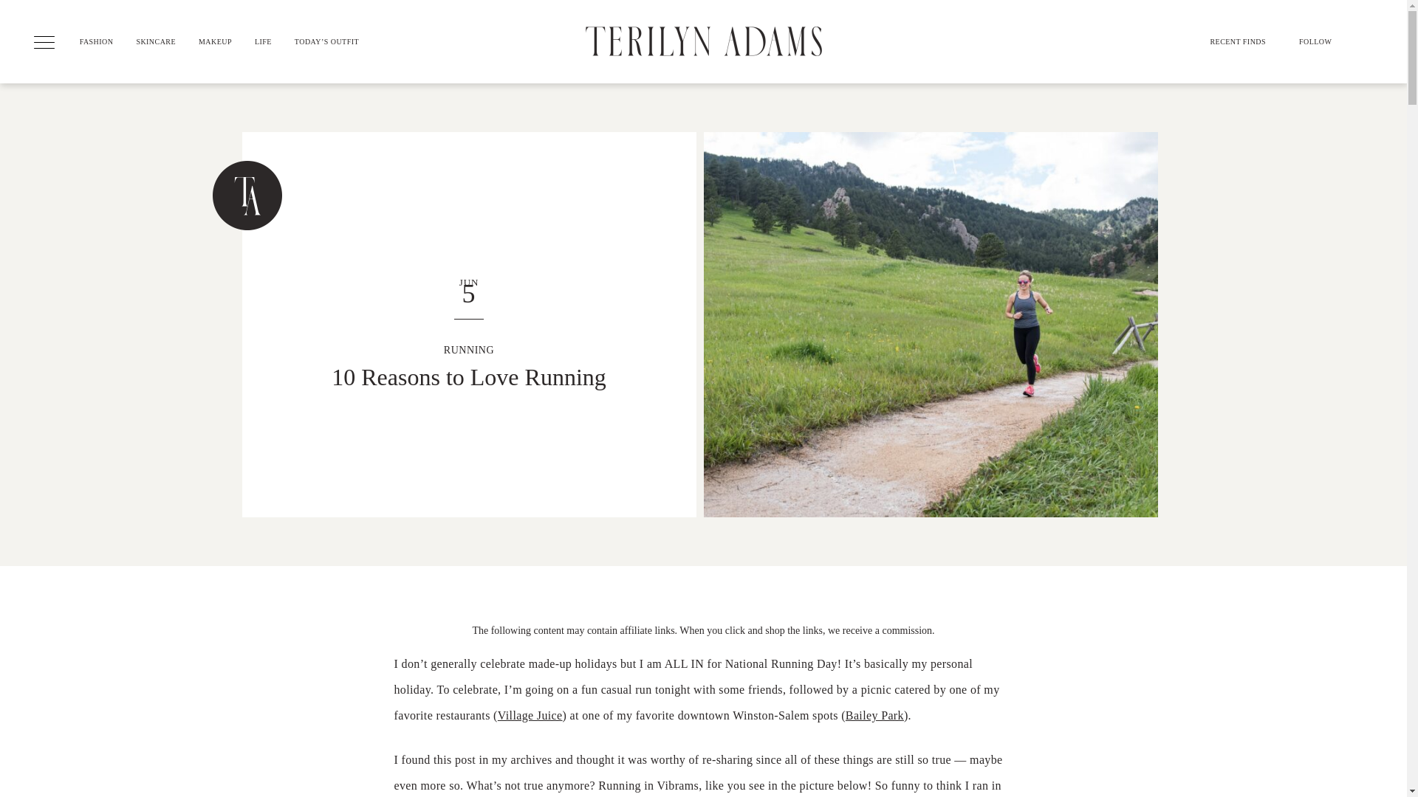  Describe the element at coordinates (167, 59) in the screenshot. I see `SKINCARE` at that location.